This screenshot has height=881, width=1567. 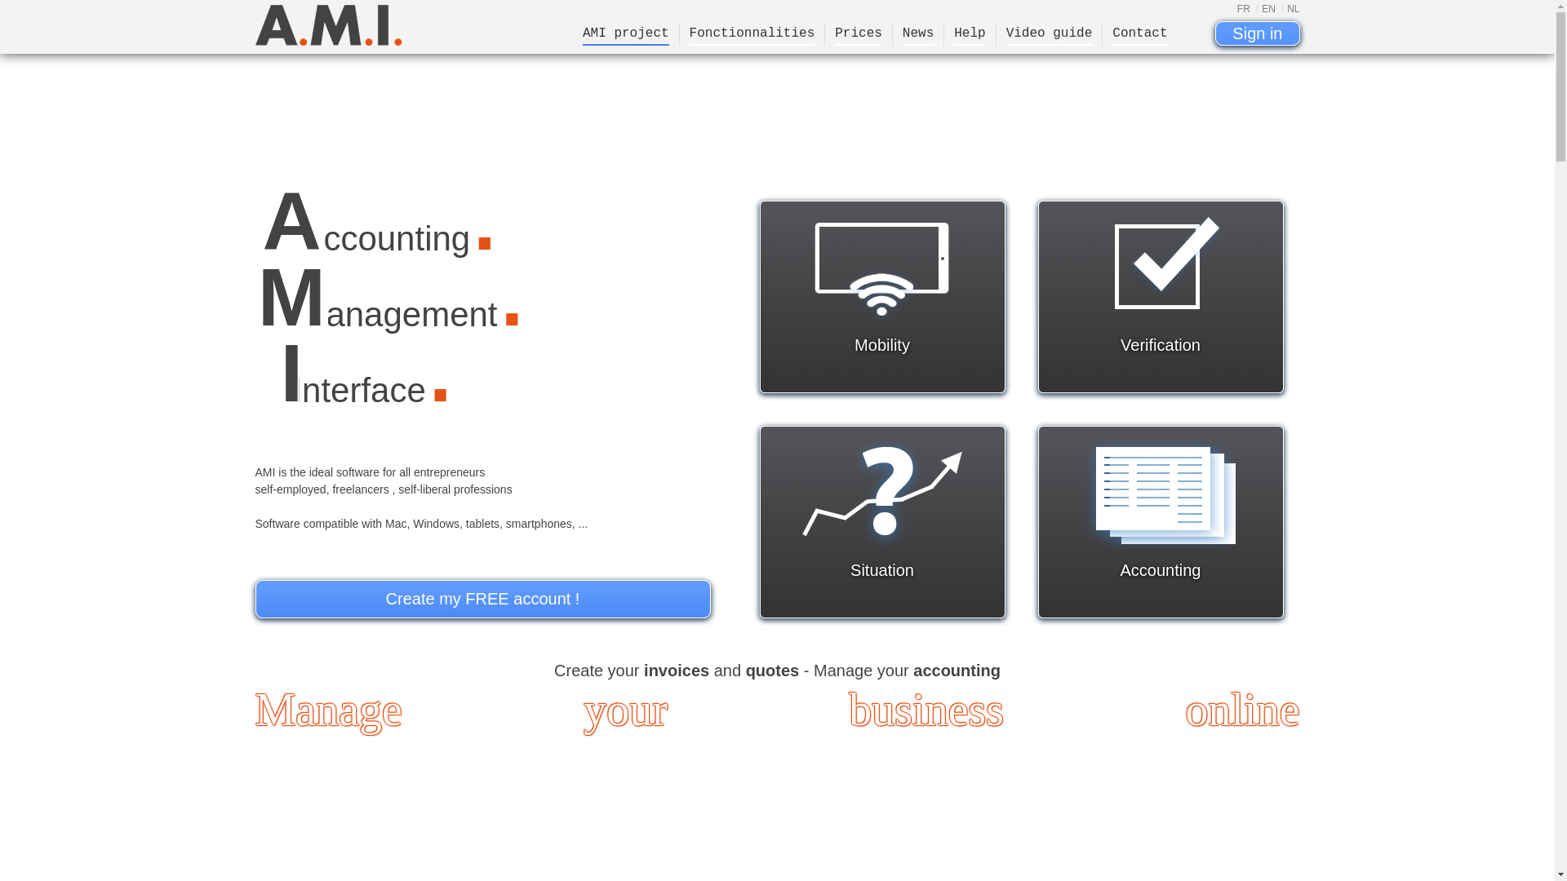 I want to click on Contact, so click(x=1139, y=36).